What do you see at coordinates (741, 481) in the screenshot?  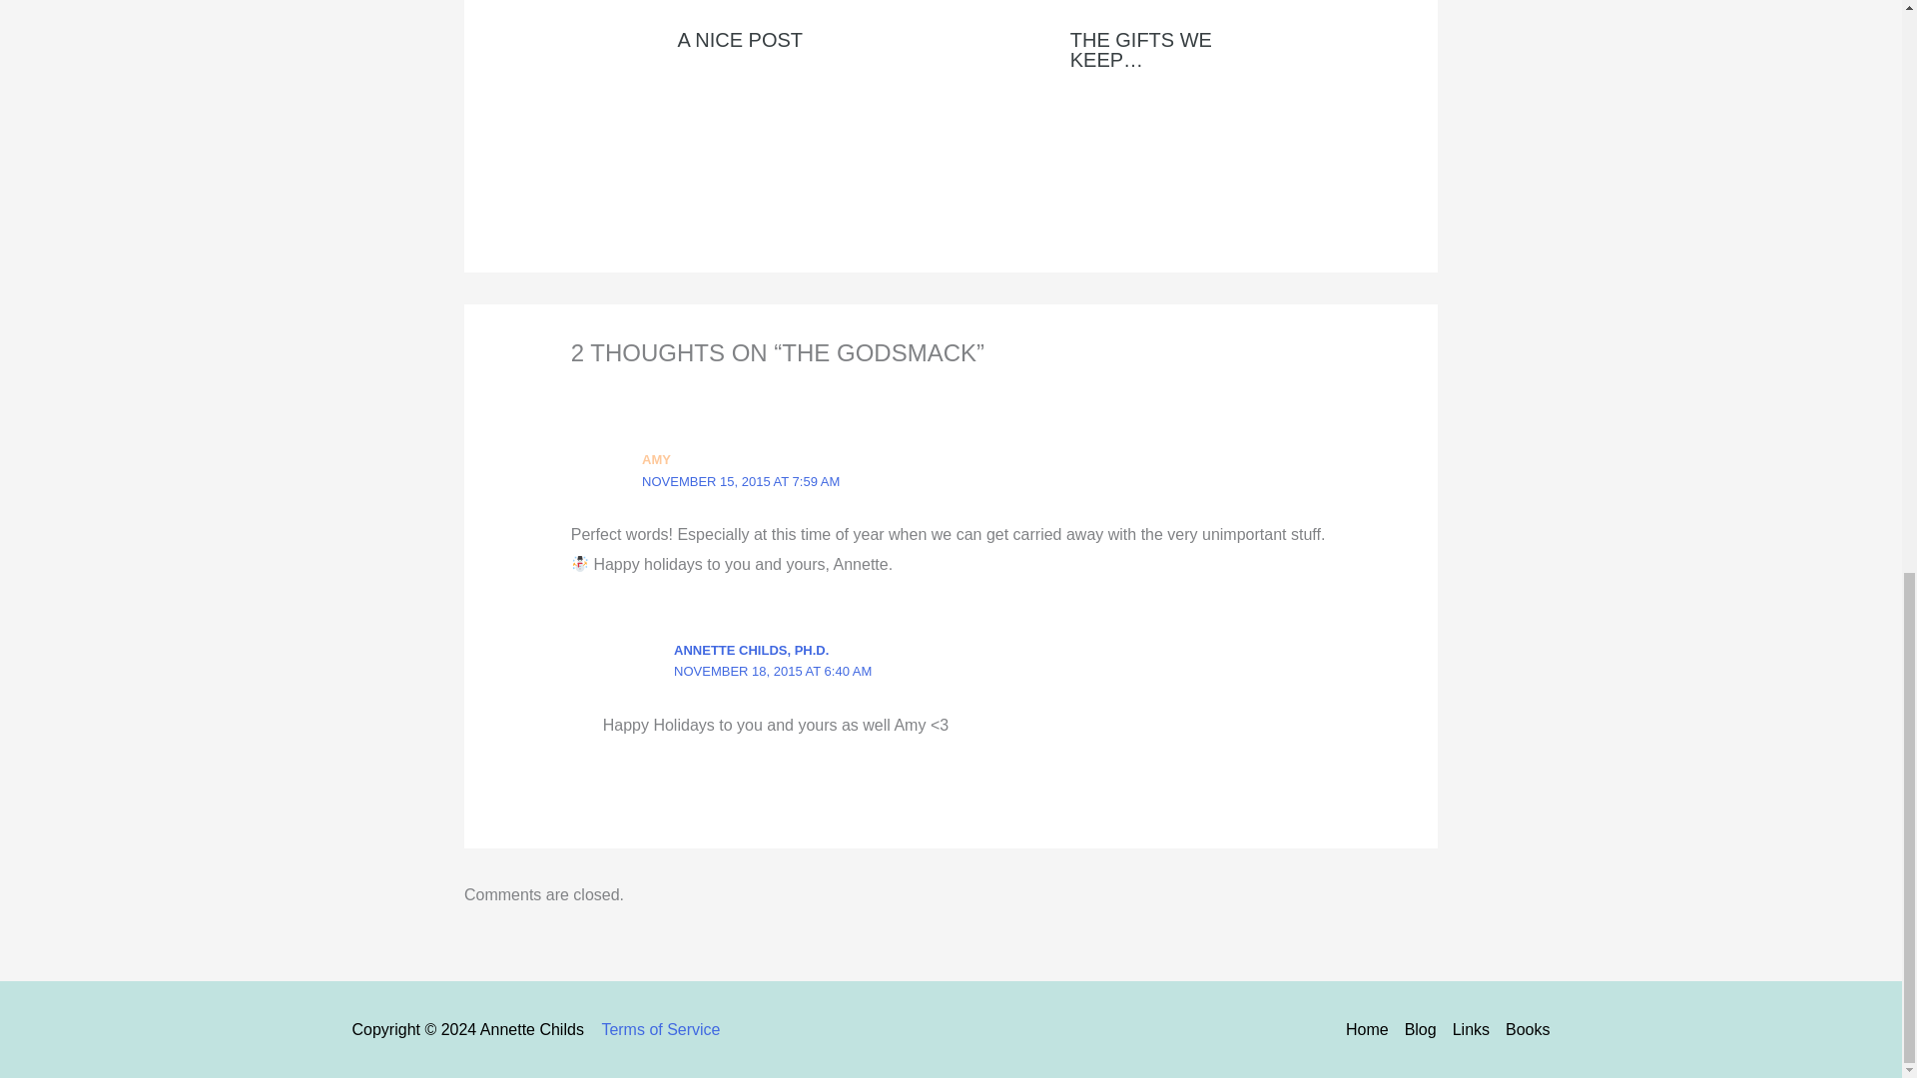 I see `NOVEMBER 15, 2015 AT 7:59 AM` at bounding box center [741, 481].